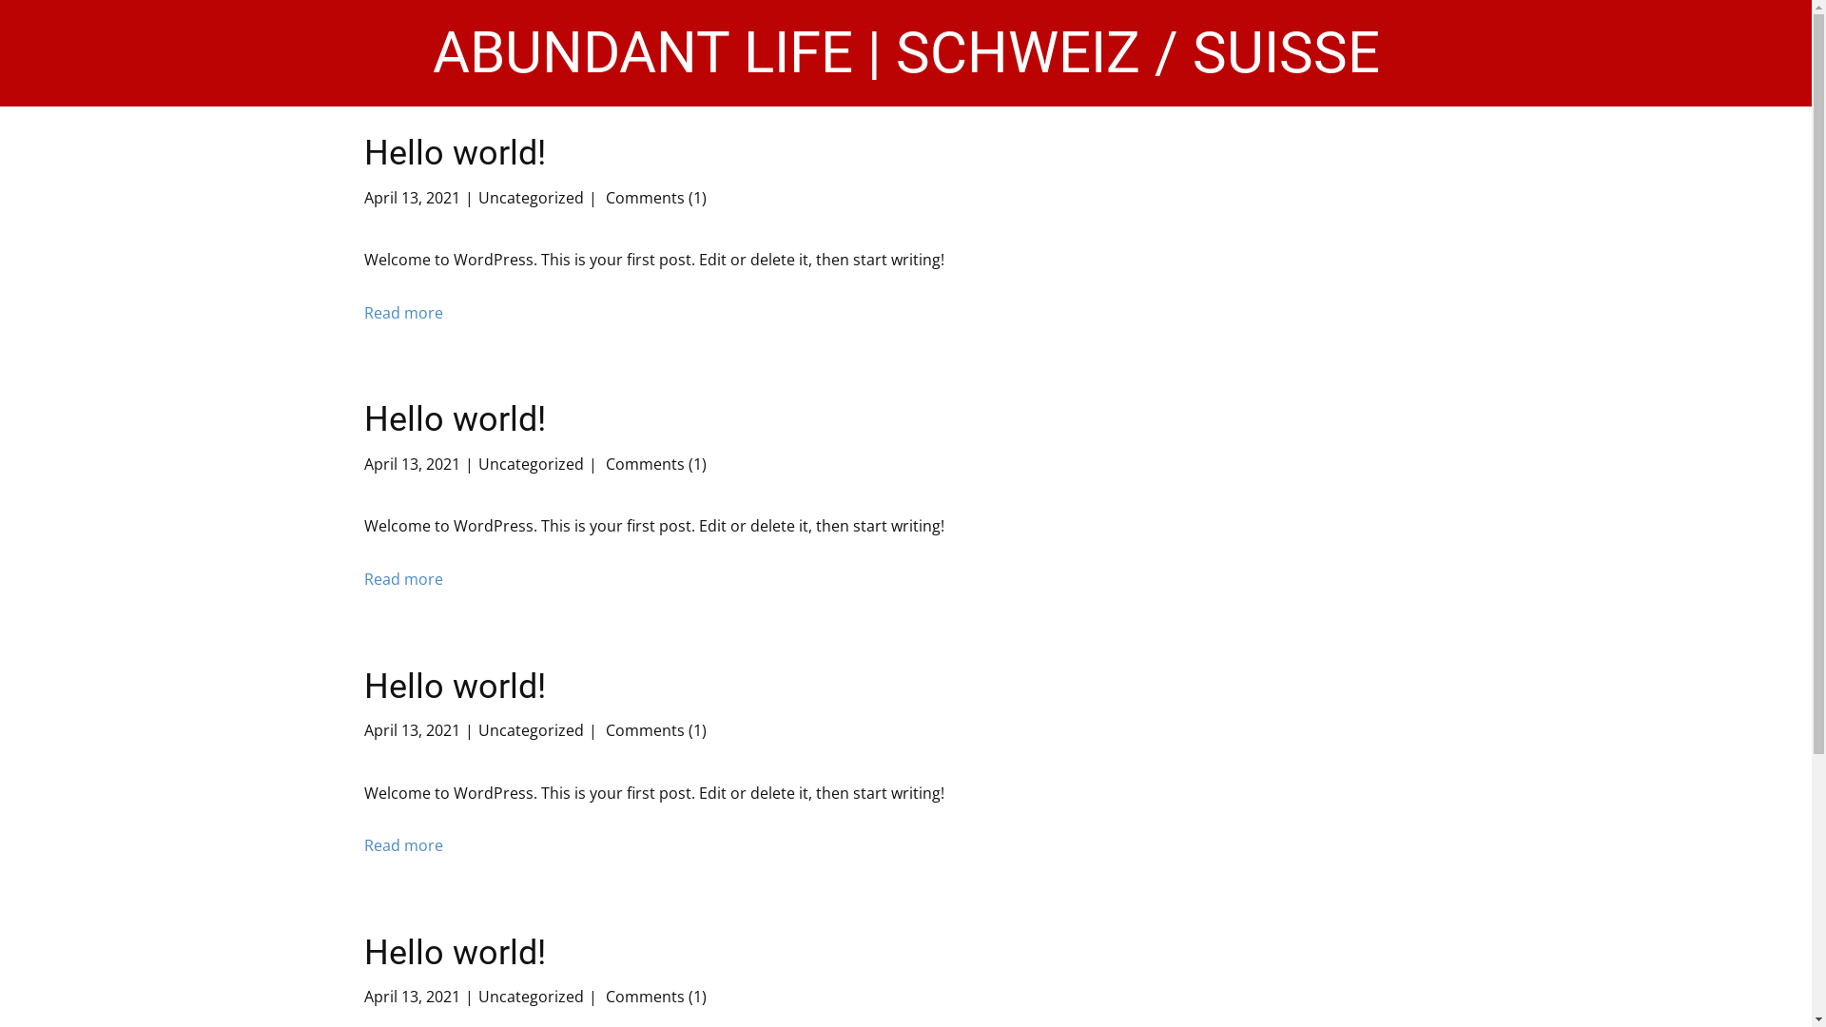  I want to click on Uncategorized, so click(531, 198).